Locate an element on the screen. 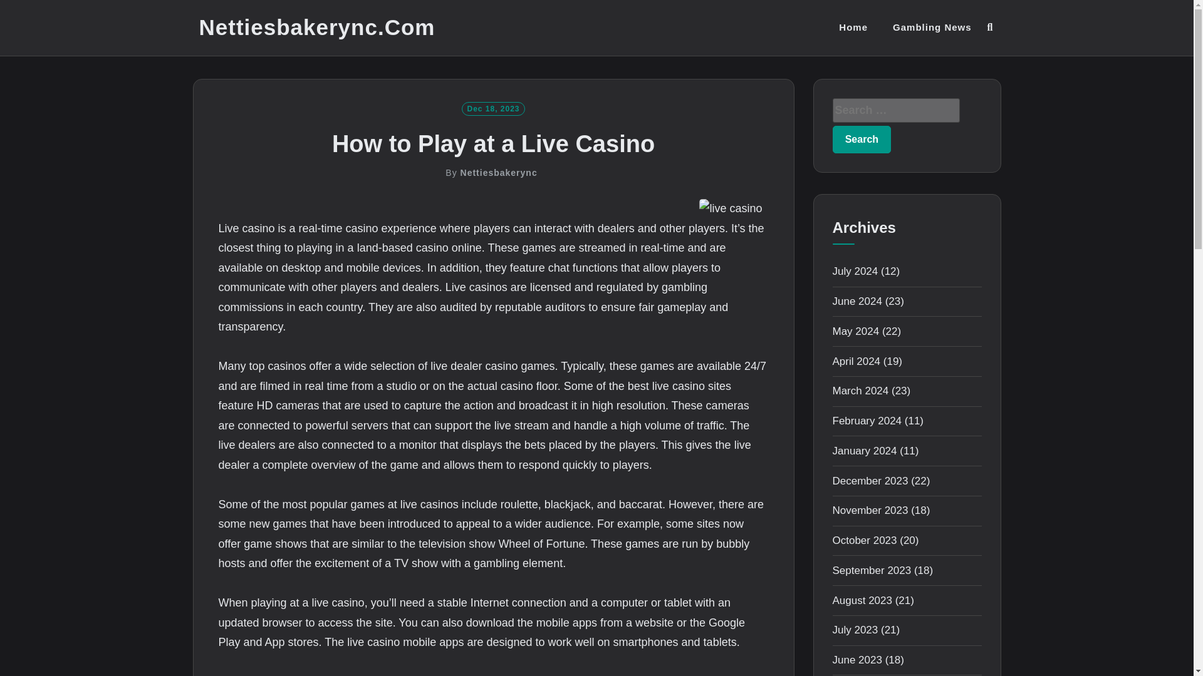 Image resolution: width=1203 pixels, height=676 pixels. October 2023 is located at coordinates (864, 540).